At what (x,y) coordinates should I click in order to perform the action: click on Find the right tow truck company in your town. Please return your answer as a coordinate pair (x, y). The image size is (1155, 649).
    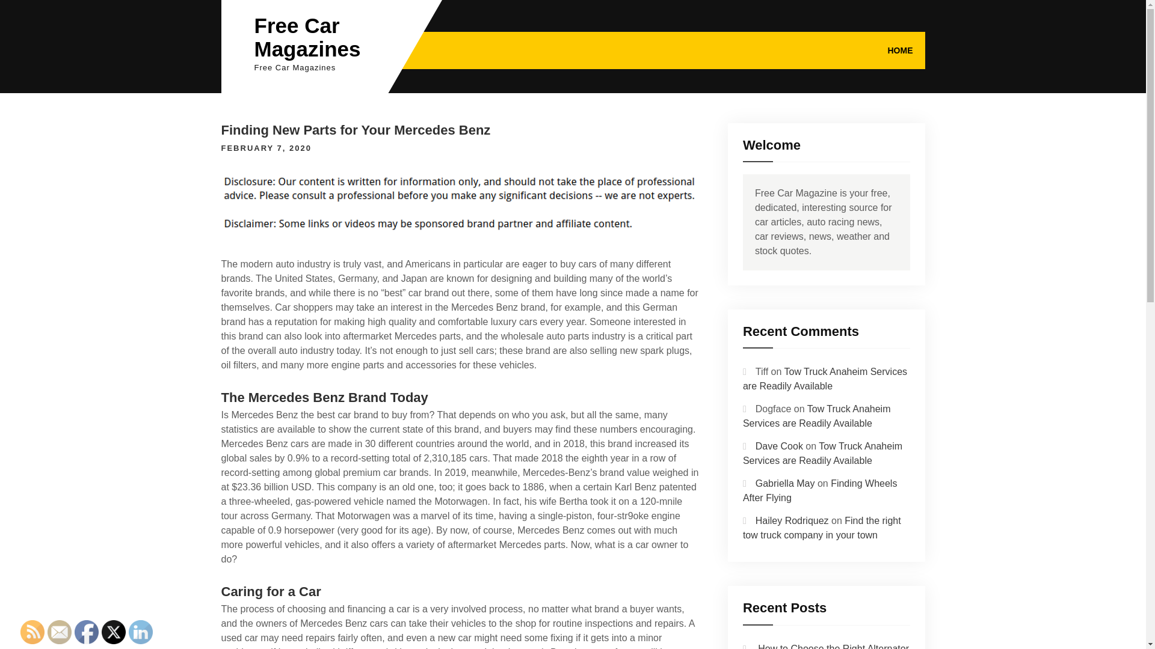
    Looking at the image, I should click on (822, 528).